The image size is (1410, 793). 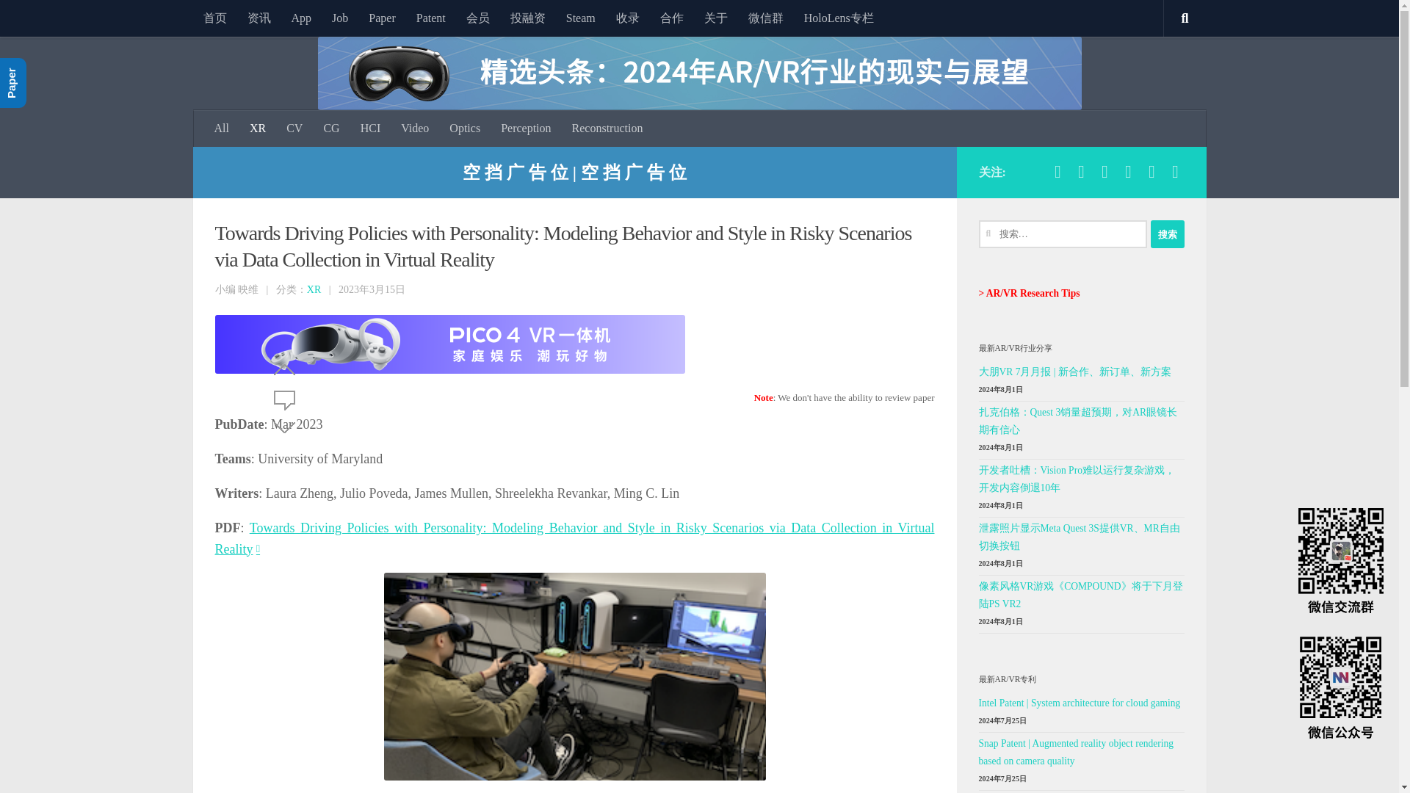 I want to click on Video, so click(x=414, y=128).